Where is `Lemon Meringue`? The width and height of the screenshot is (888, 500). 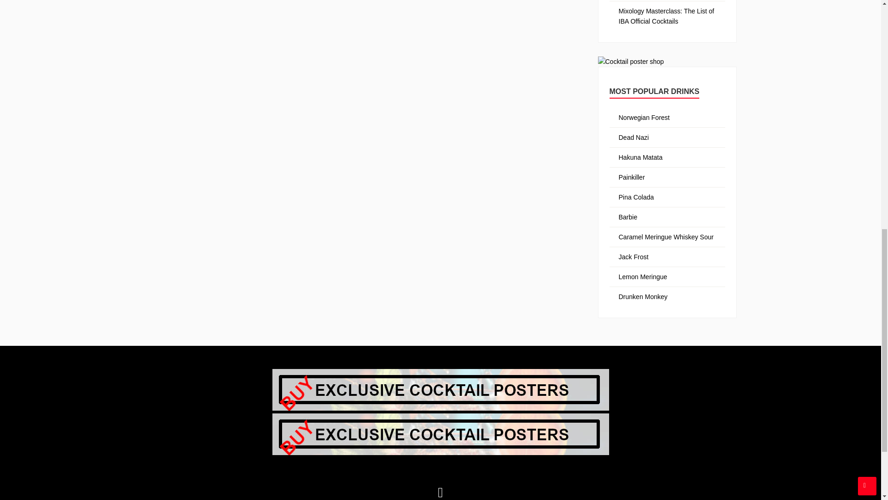 Lemon Meringue is located at coordinates (643, 276).